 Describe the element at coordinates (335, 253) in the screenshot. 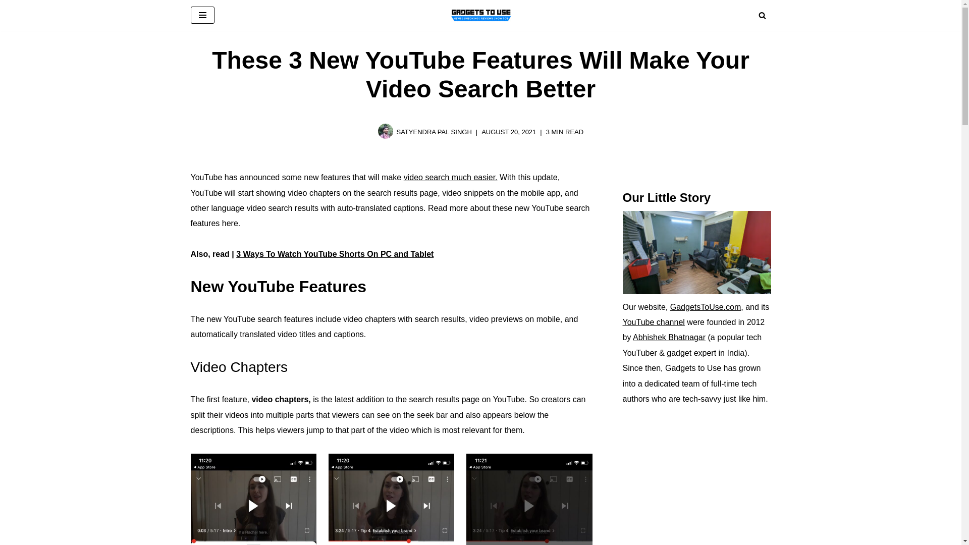

I see `3 Ways To Watch YouTube Shorts On PC and Tablet` at that location.